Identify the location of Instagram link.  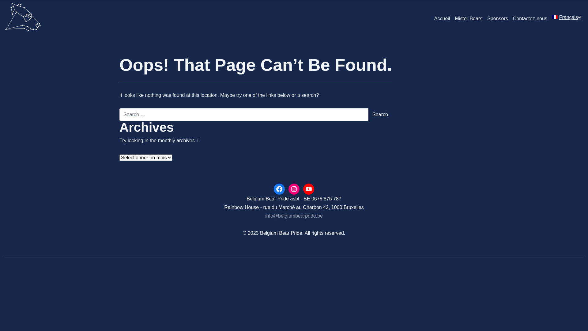
(294, 189).